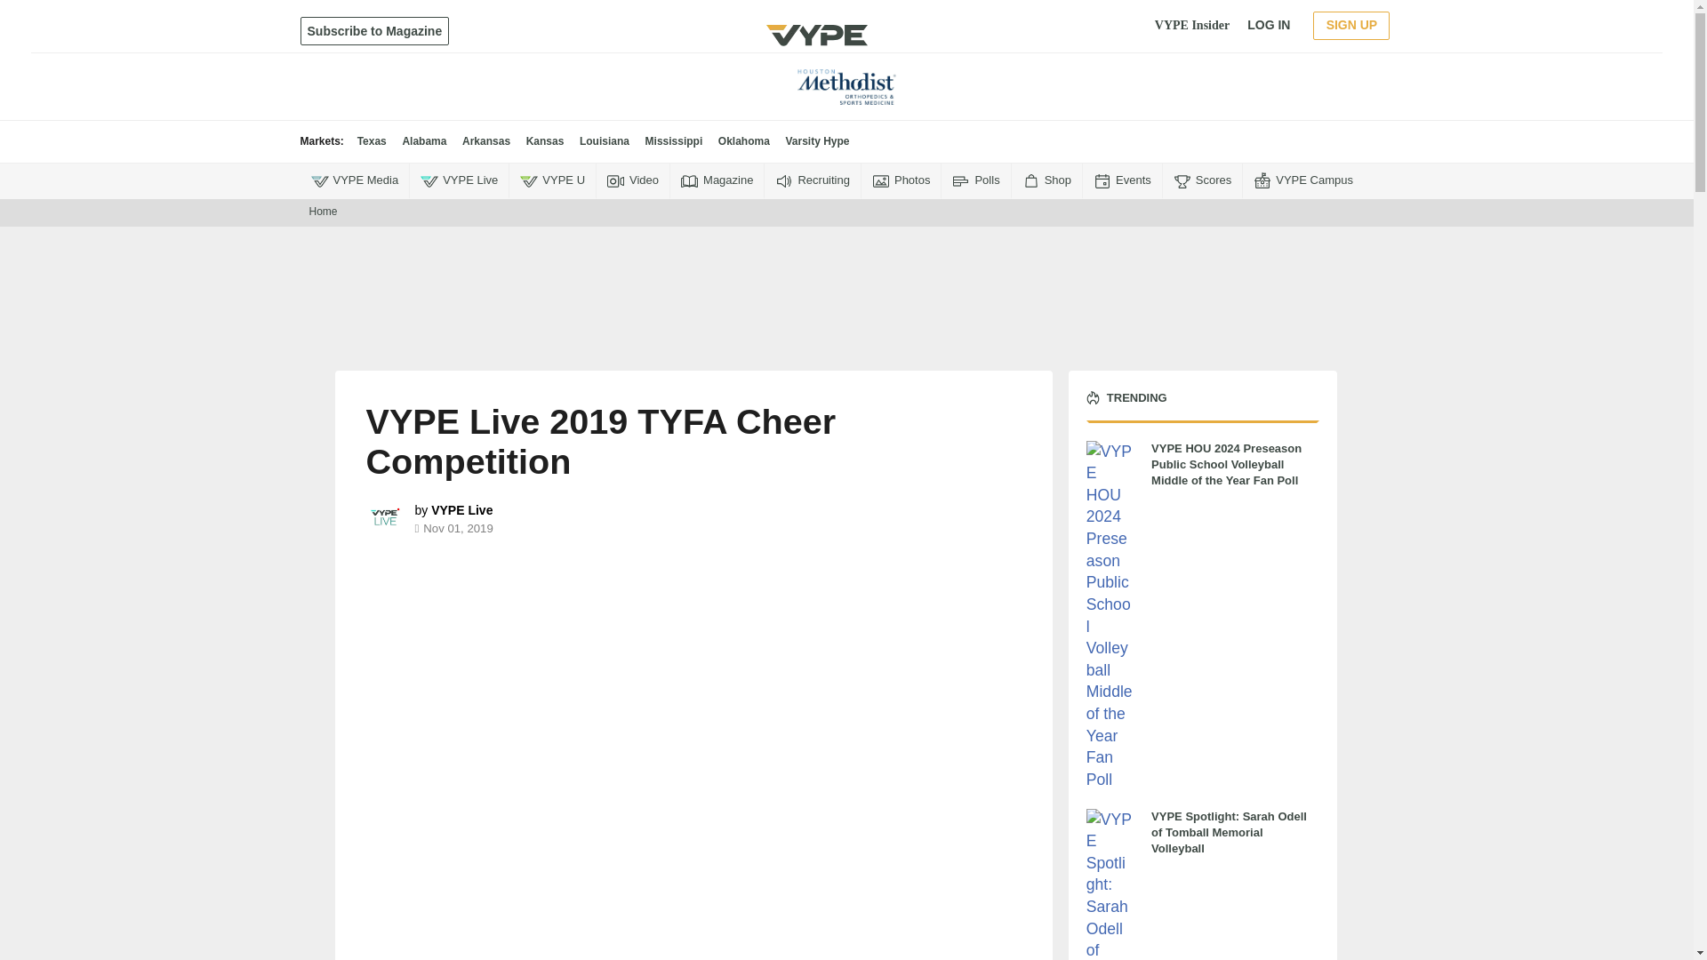  I want to click on Arkansas, so click(486, 141).